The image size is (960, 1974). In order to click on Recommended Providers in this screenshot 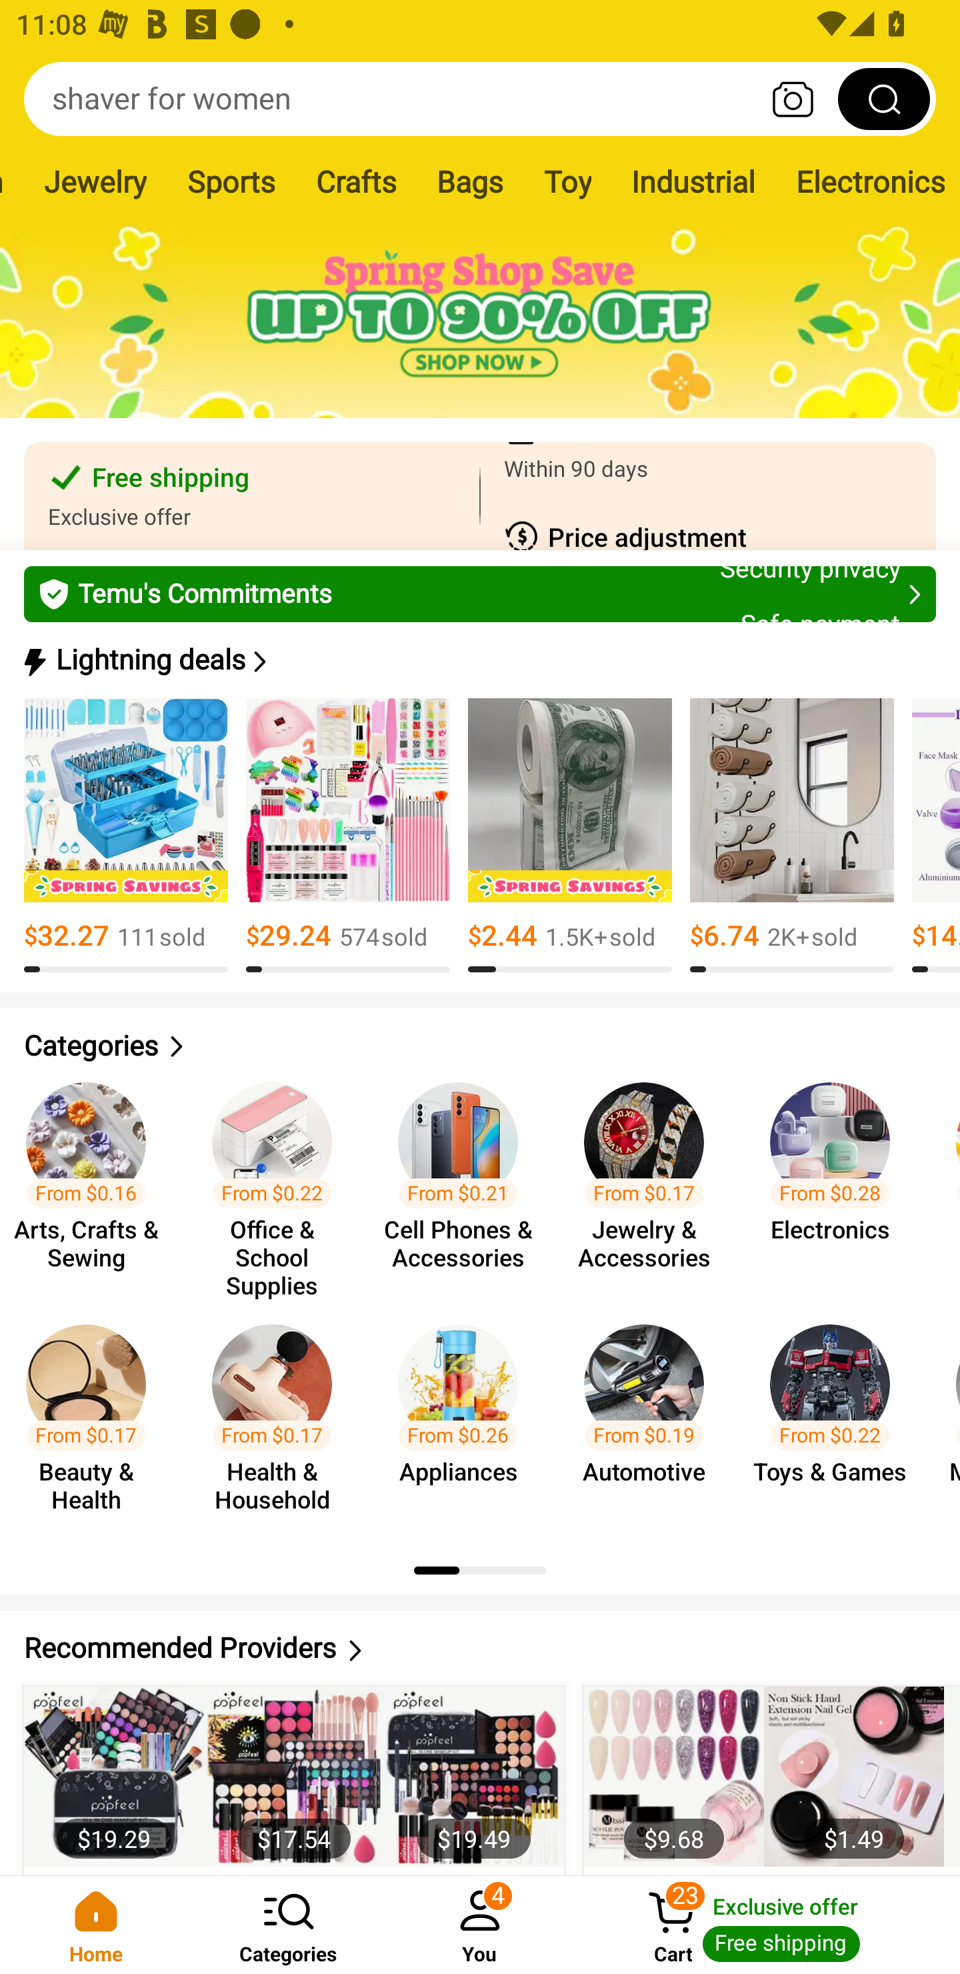, I will do `click(480, 1648)`.